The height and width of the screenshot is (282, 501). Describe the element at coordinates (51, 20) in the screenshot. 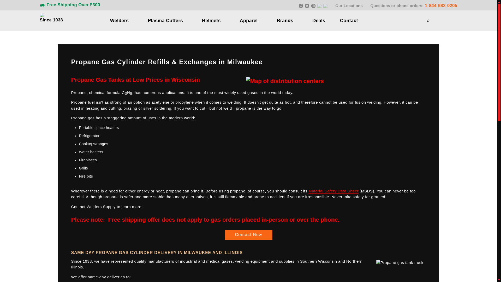

I see `Since 1938` at that location.